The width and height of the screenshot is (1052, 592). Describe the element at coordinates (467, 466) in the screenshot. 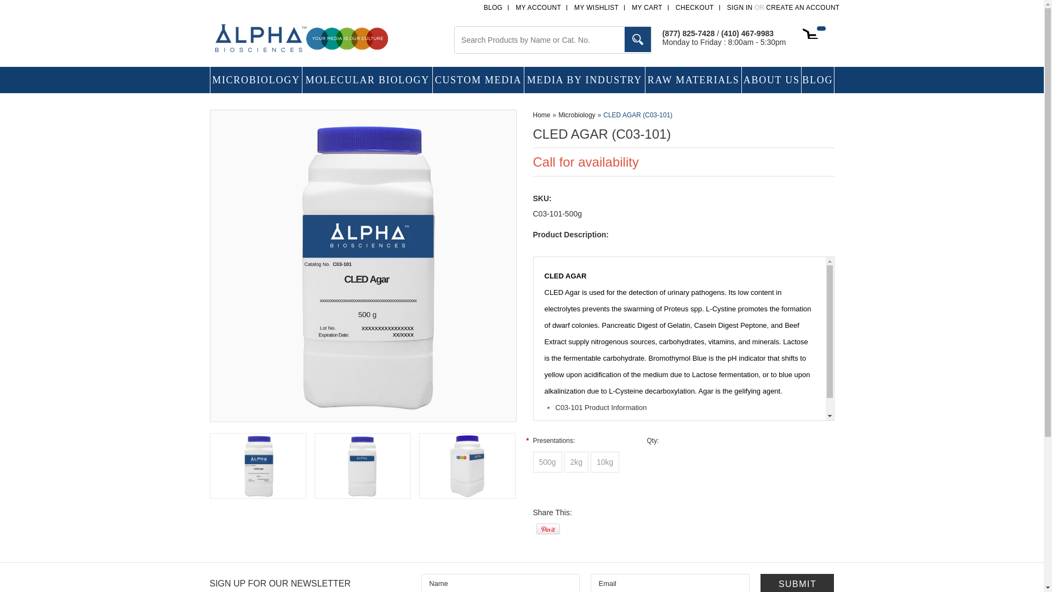

I see `Image 3` at that location.